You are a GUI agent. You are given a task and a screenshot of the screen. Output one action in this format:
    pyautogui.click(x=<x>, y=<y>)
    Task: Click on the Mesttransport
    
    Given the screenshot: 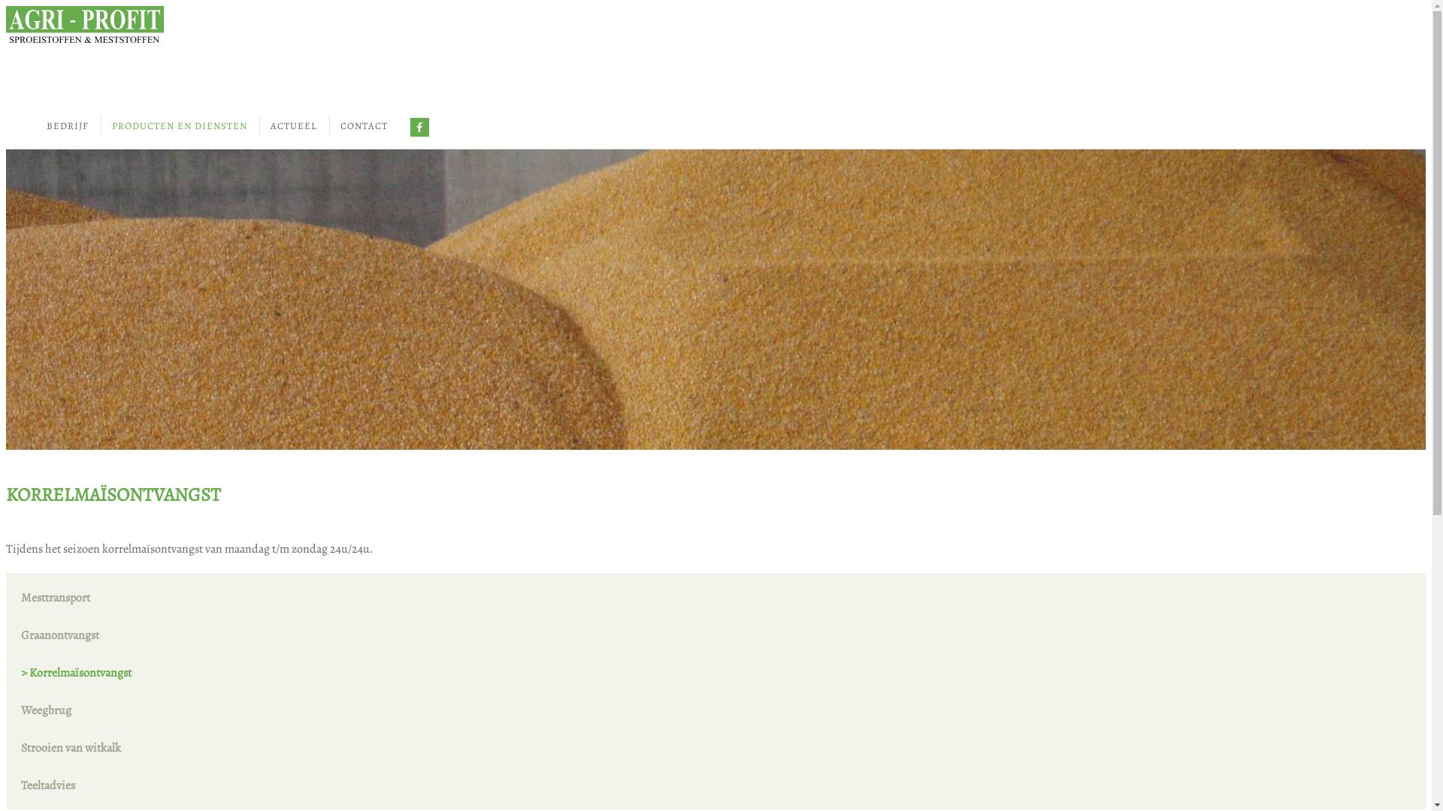 What is the action you would take?
    pyautogui.click(x=715, y=607)
    